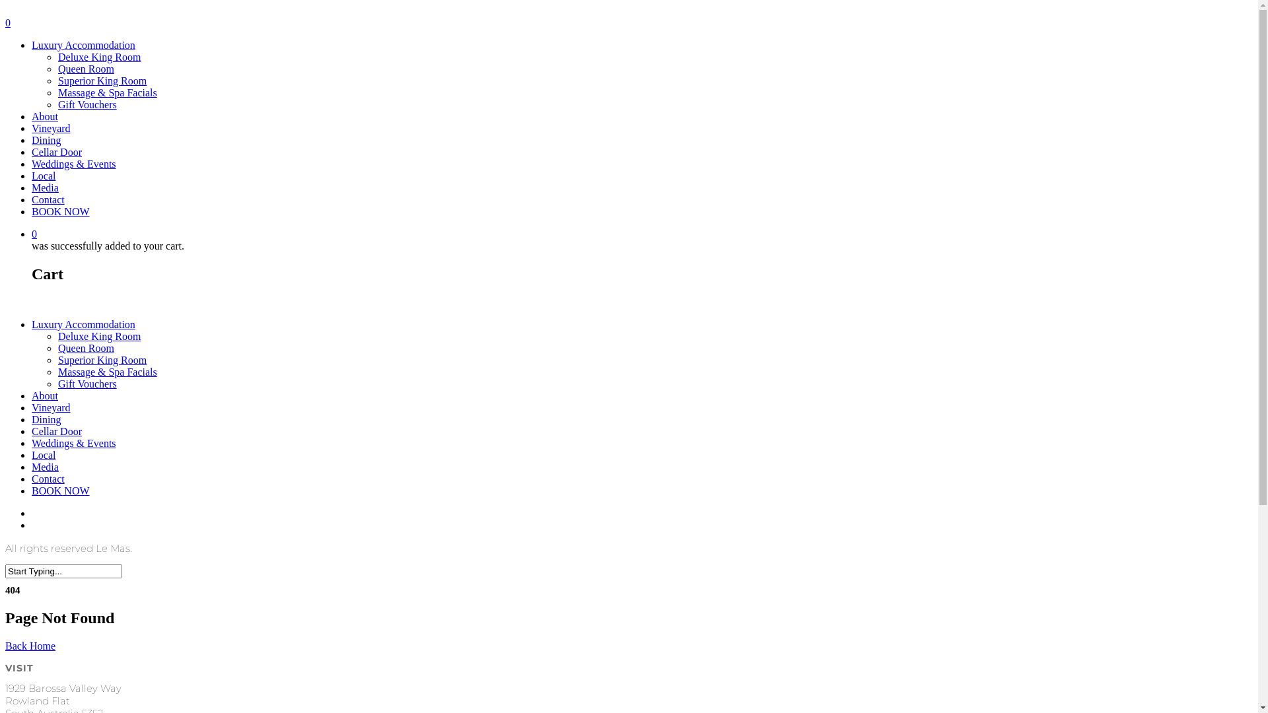  Describe the element at coordinates (86, 349) in the screenshot. I see `Queen Room` at that location.